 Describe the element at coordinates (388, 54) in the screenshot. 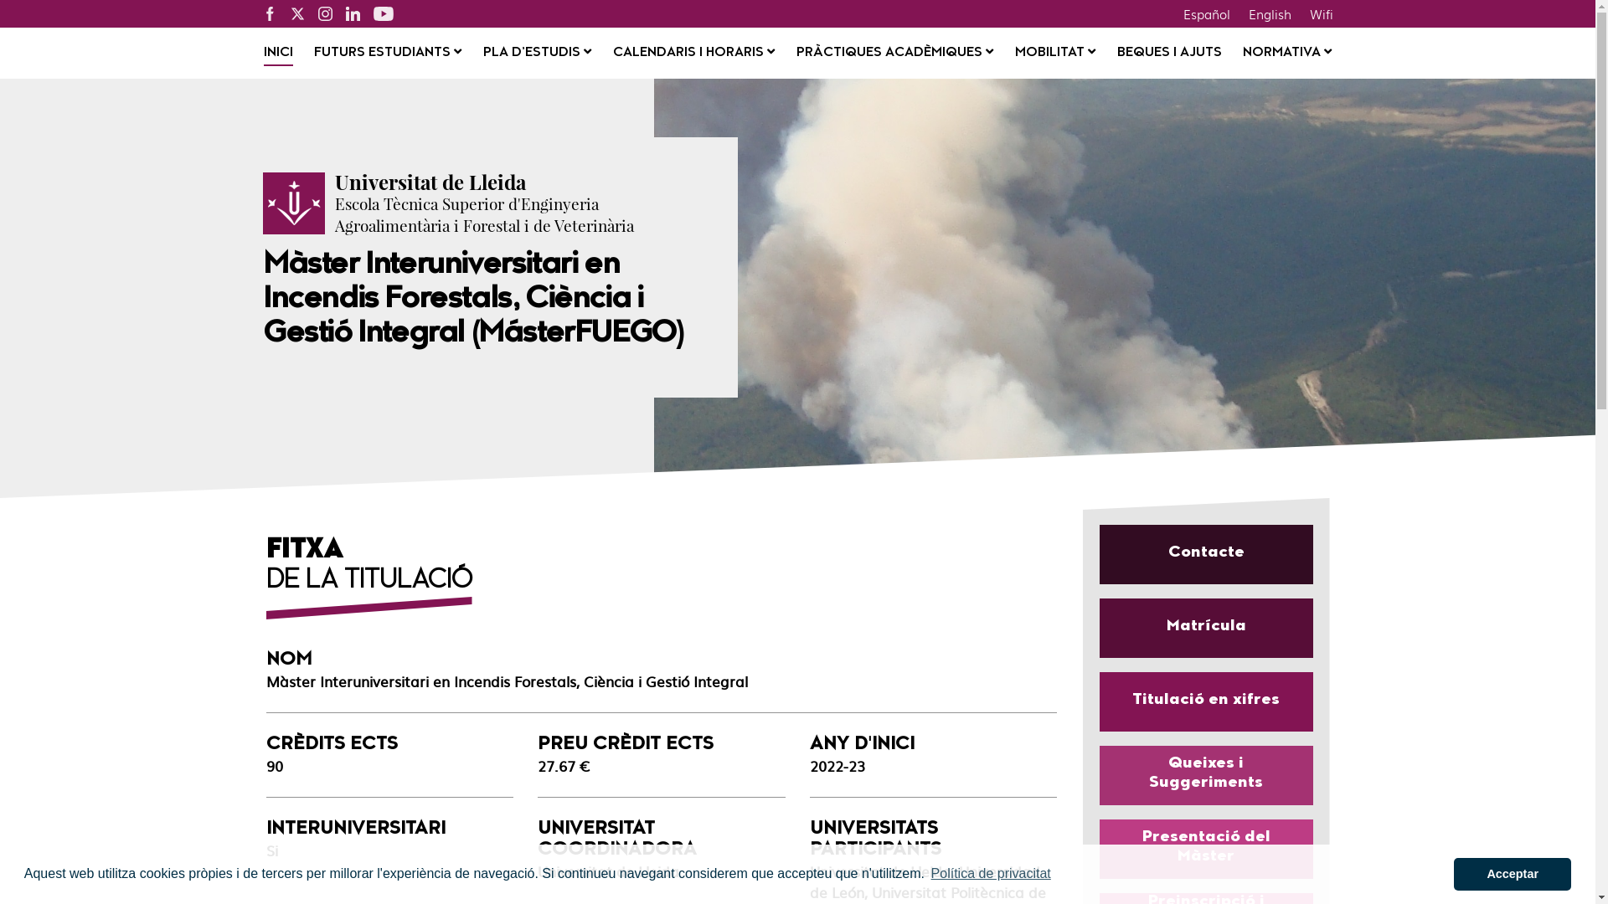

I see `FUTURS ESTUDIANTS` at that location.